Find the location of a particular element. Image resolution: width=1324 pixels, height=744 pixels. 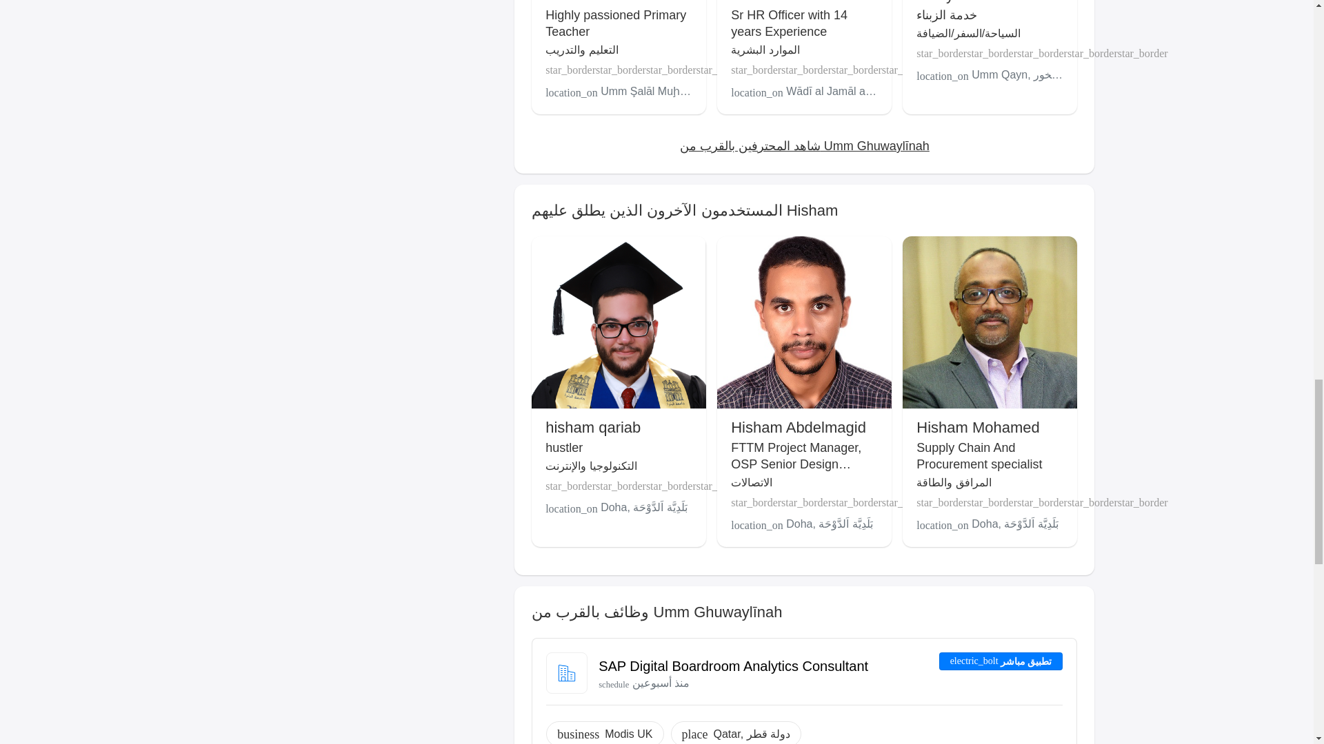

Hisham Mohamed is located at coordinates (978, 427).